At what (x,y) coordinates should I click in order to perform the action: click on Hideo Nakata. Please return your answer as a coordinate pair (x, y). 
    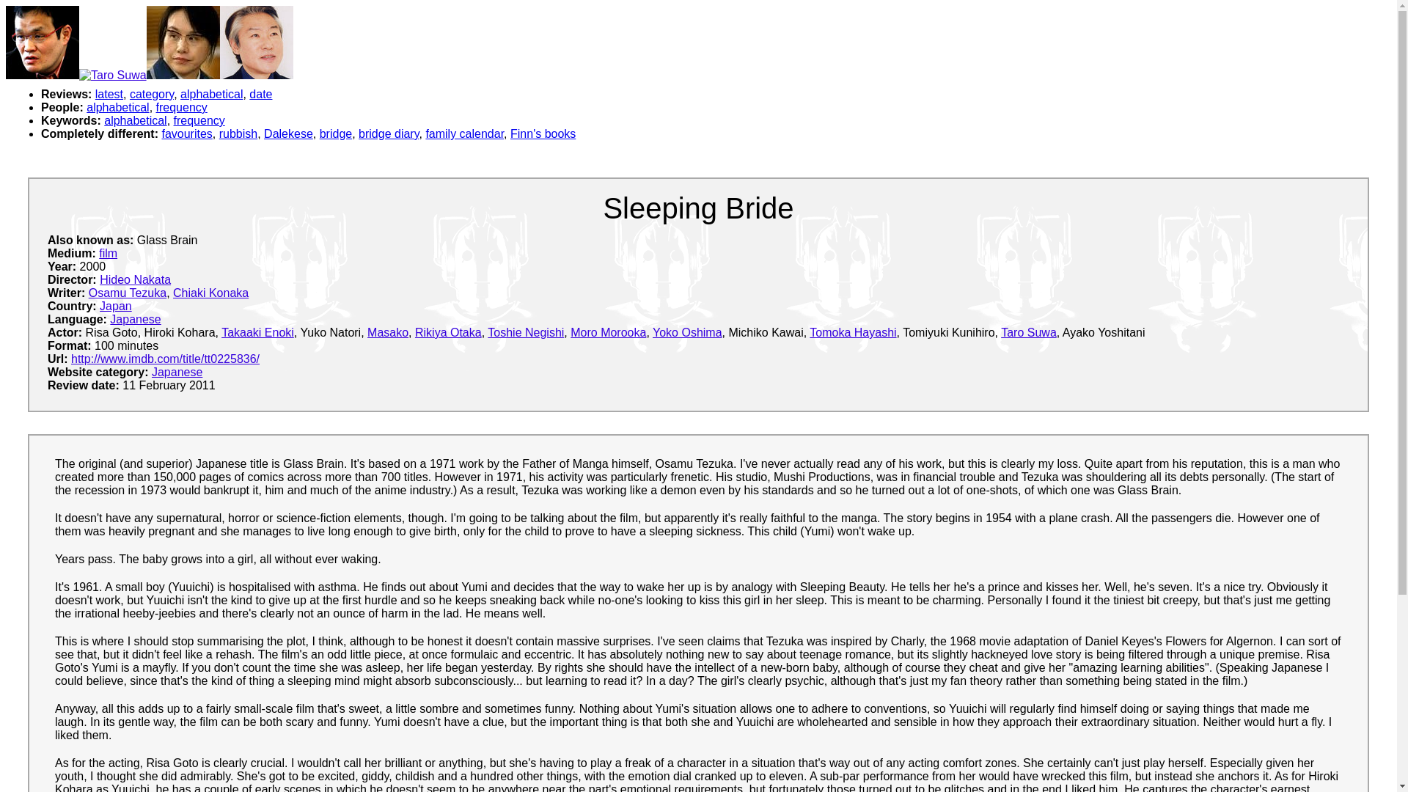
    Looking at the image, I should click on (135, 279).